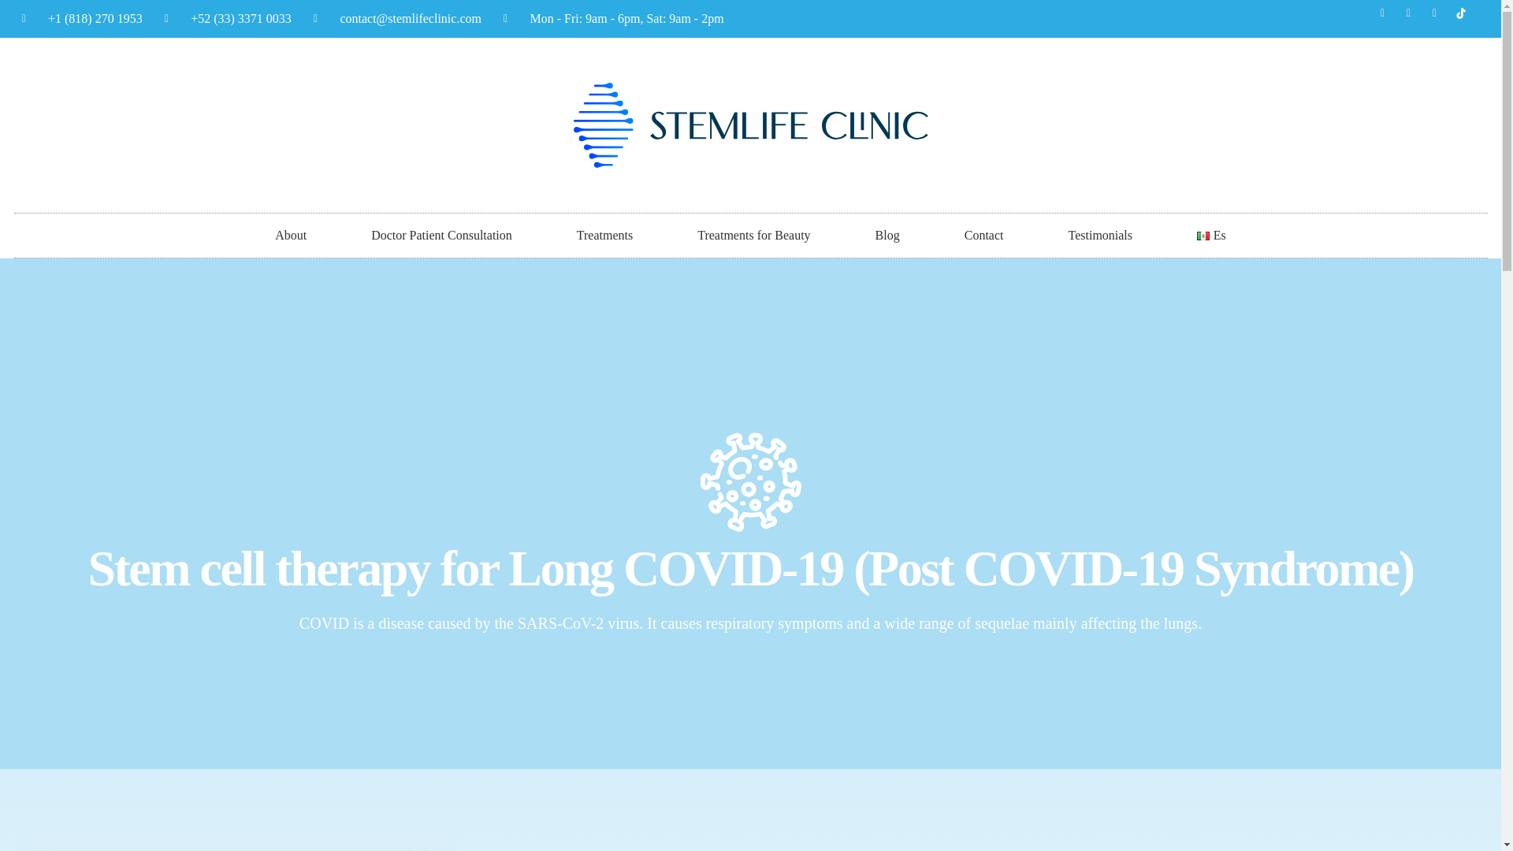  Describe the element at coordinates (605, 236) in the screenshot. I see `Treatments` at that location.